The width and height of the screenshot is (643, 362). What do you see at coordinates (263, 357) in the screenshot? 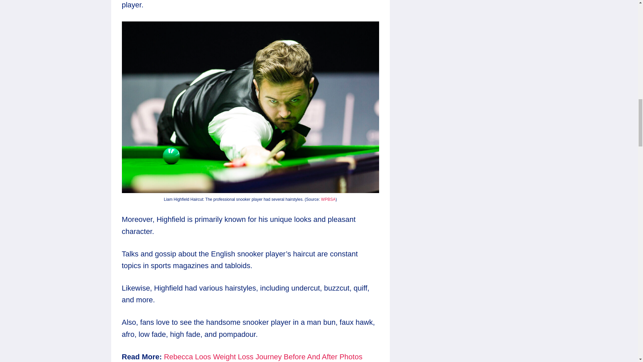
I see `Rebecca Loos Weight Loss Journey Before And After Photos` at bounding box center [263, 357].